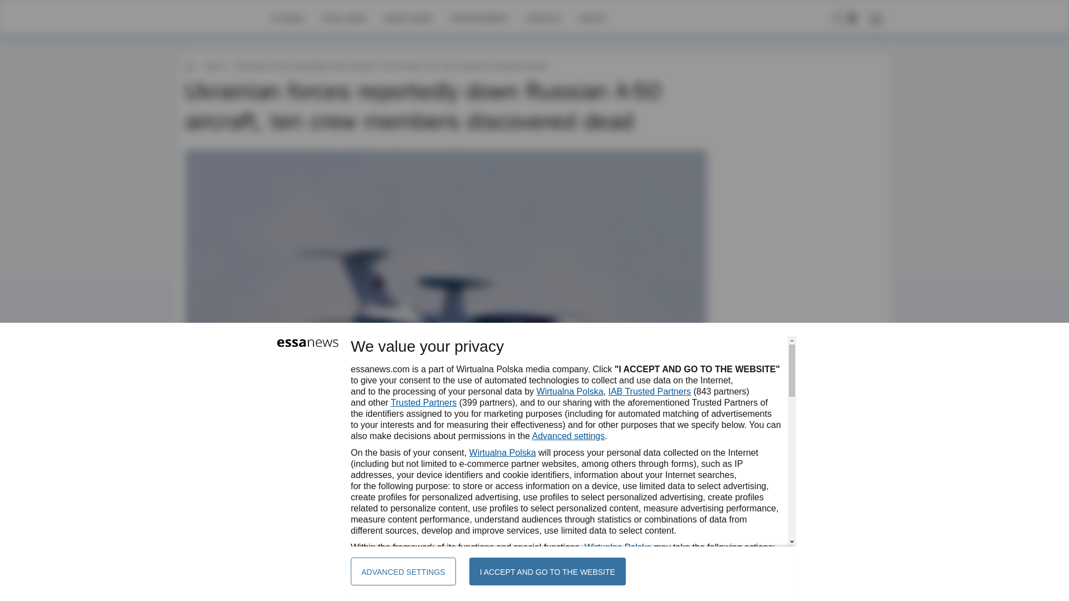 The height and width of the screenshot is (601, 1069). I want to click on US NEWS, so click(287, 18).